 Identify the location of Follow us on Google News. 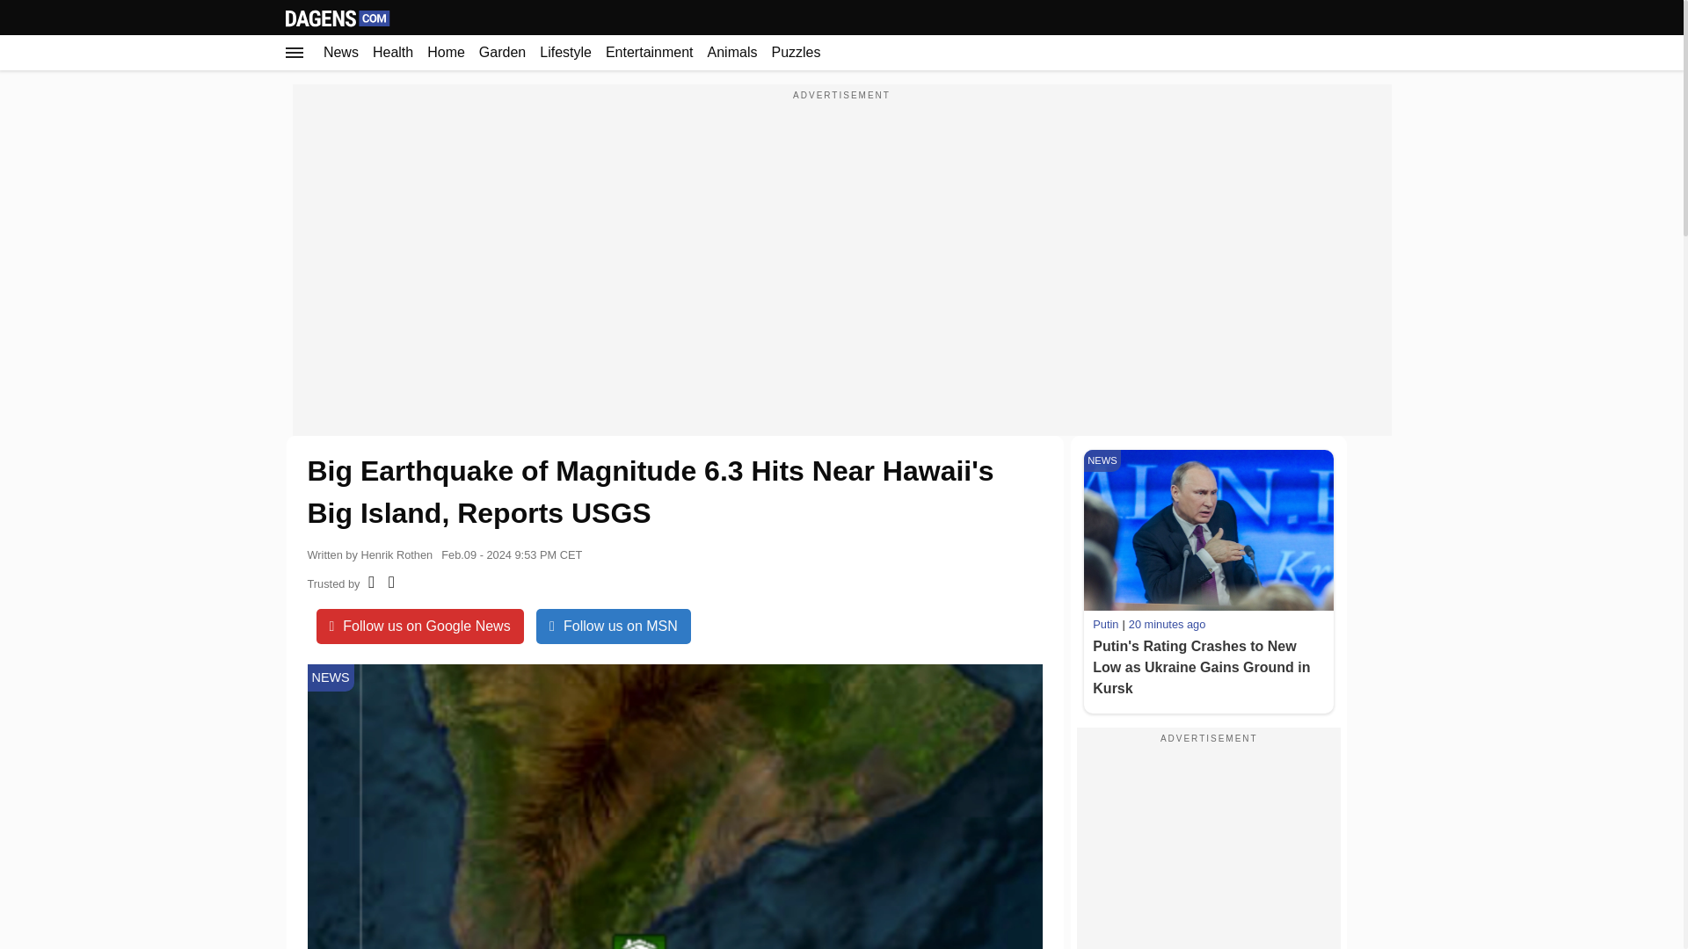
(420, 627).